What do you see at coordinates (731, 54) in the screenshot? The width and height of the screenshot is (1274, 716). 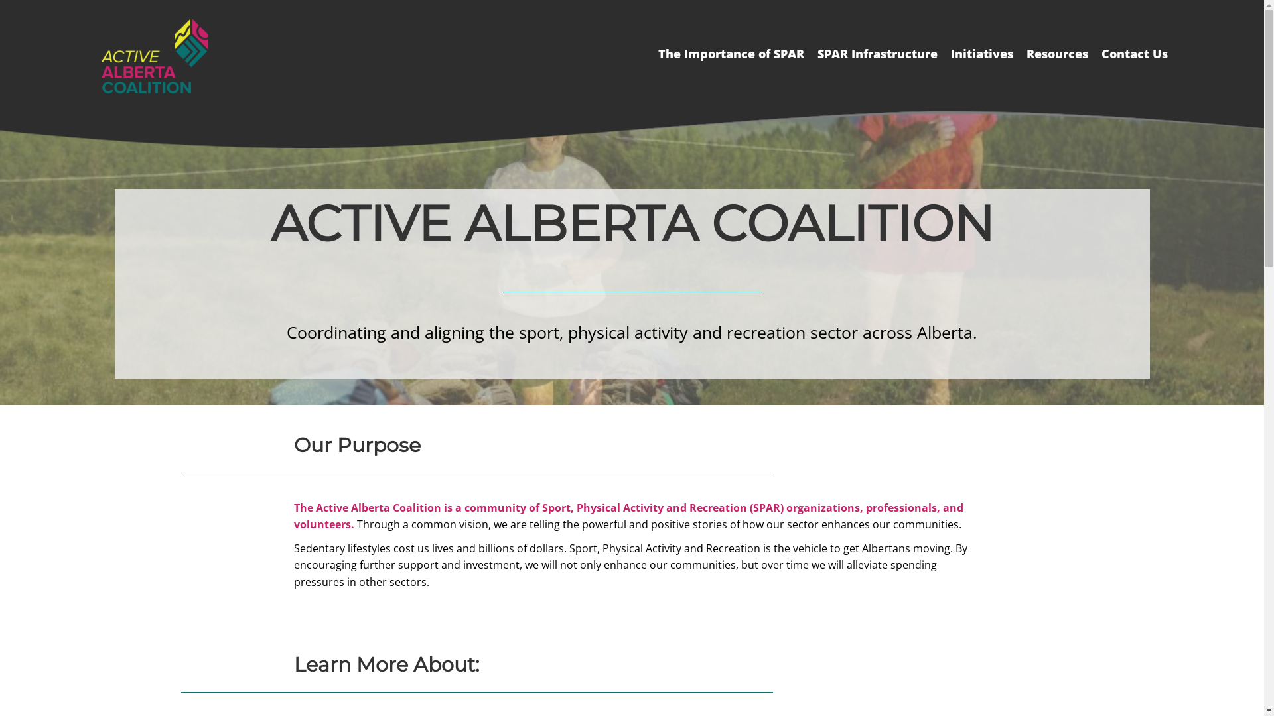 I see `The Importance of SPAR` at bounding box center [731, 54].